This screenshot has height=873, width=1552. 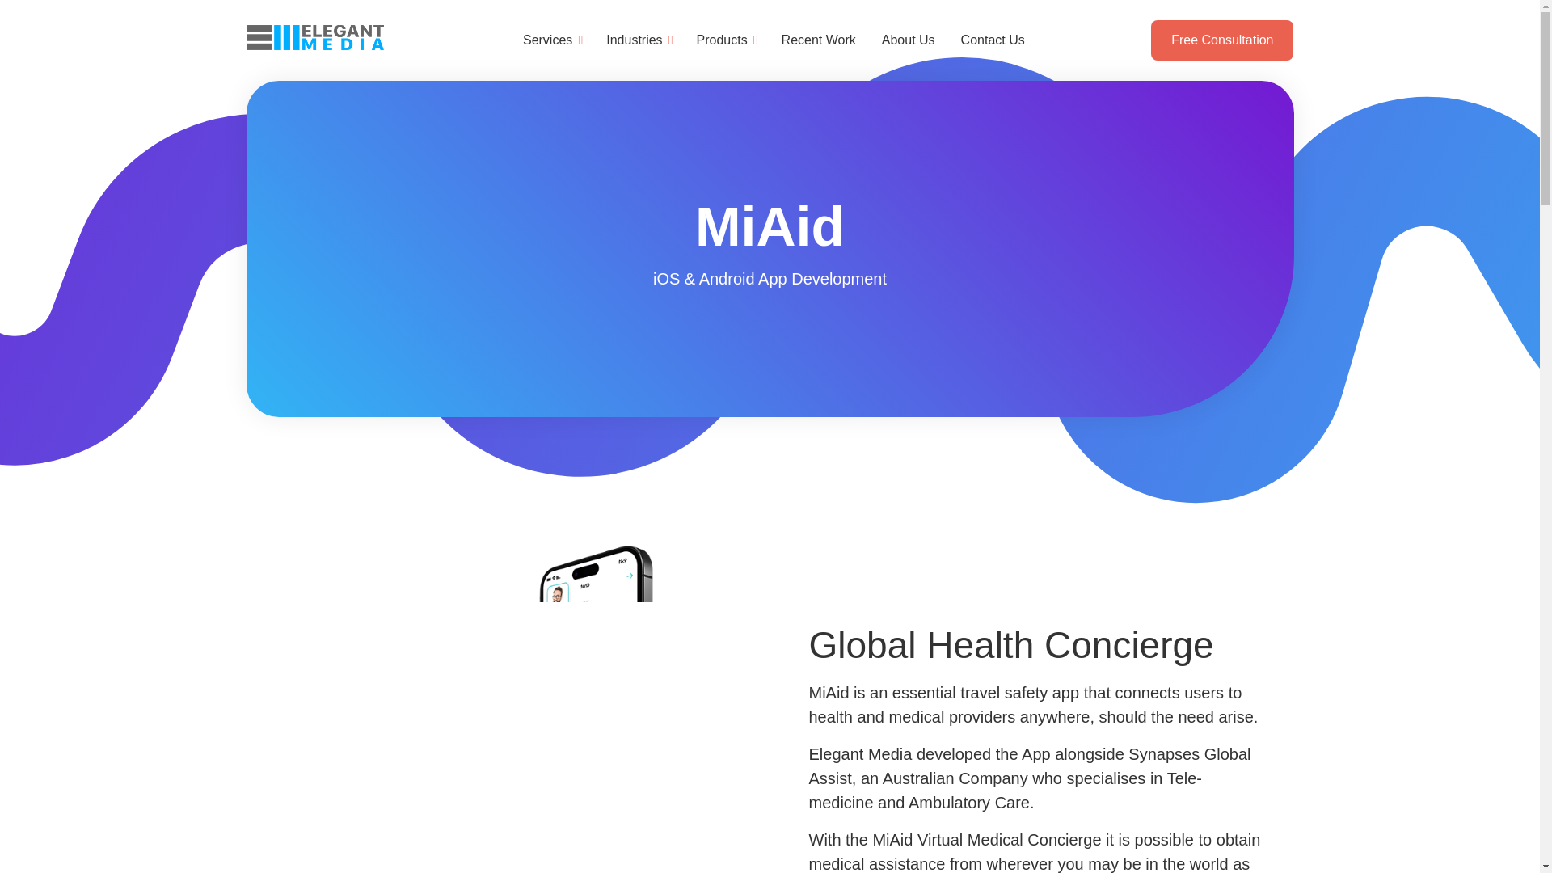 What do you see at coordinates (551, 40) in the screenshot?
I see `Services` at bounding box center [551, 40].